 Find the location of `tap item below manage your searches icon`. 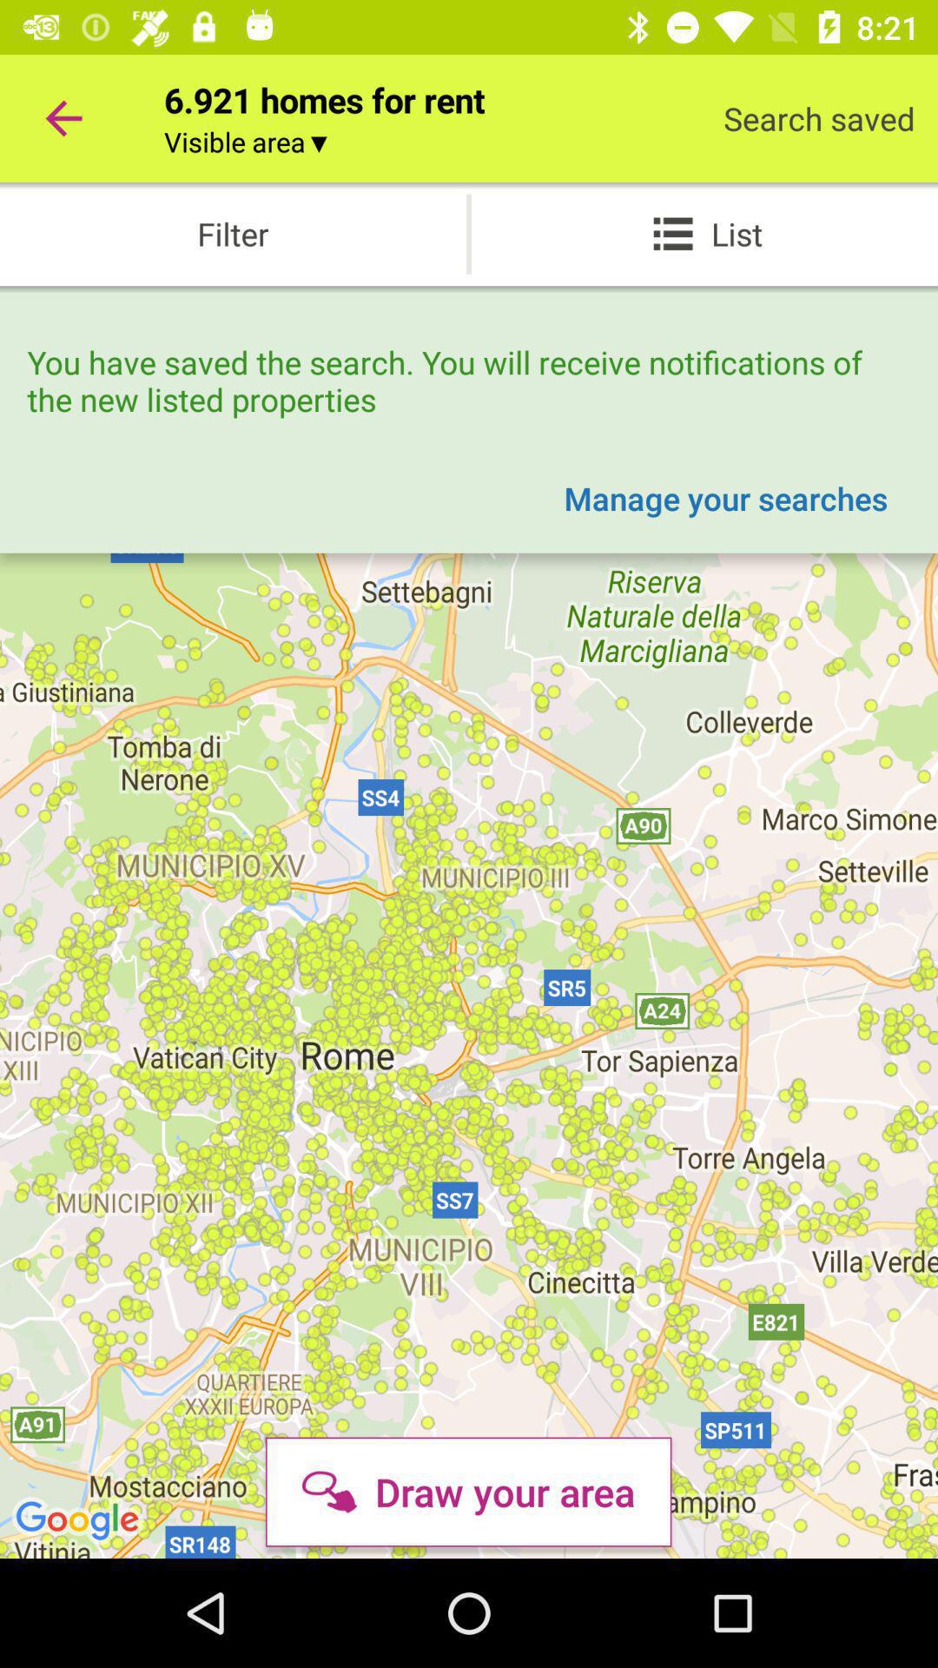

tap item below manage your searches icon is located at coordinates (468, 1492).